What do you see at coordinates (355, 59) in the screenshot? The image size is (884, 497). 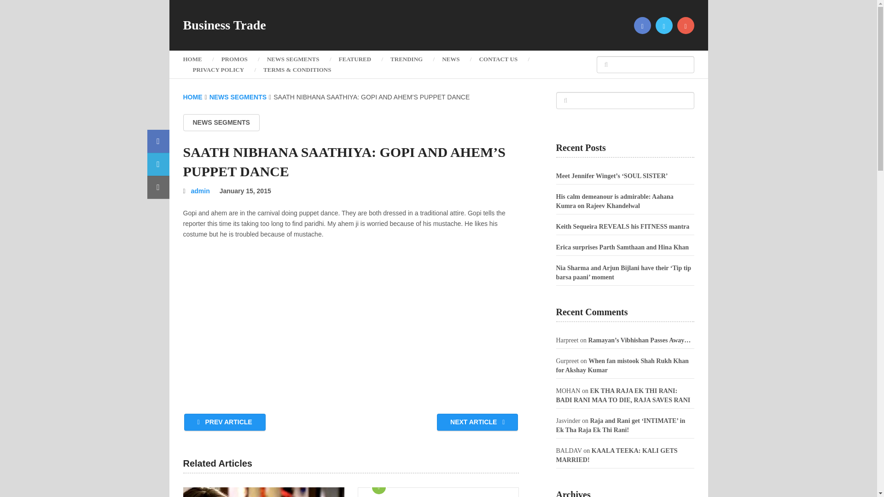 I see `FEATURED` at bounding box center [355, 59].